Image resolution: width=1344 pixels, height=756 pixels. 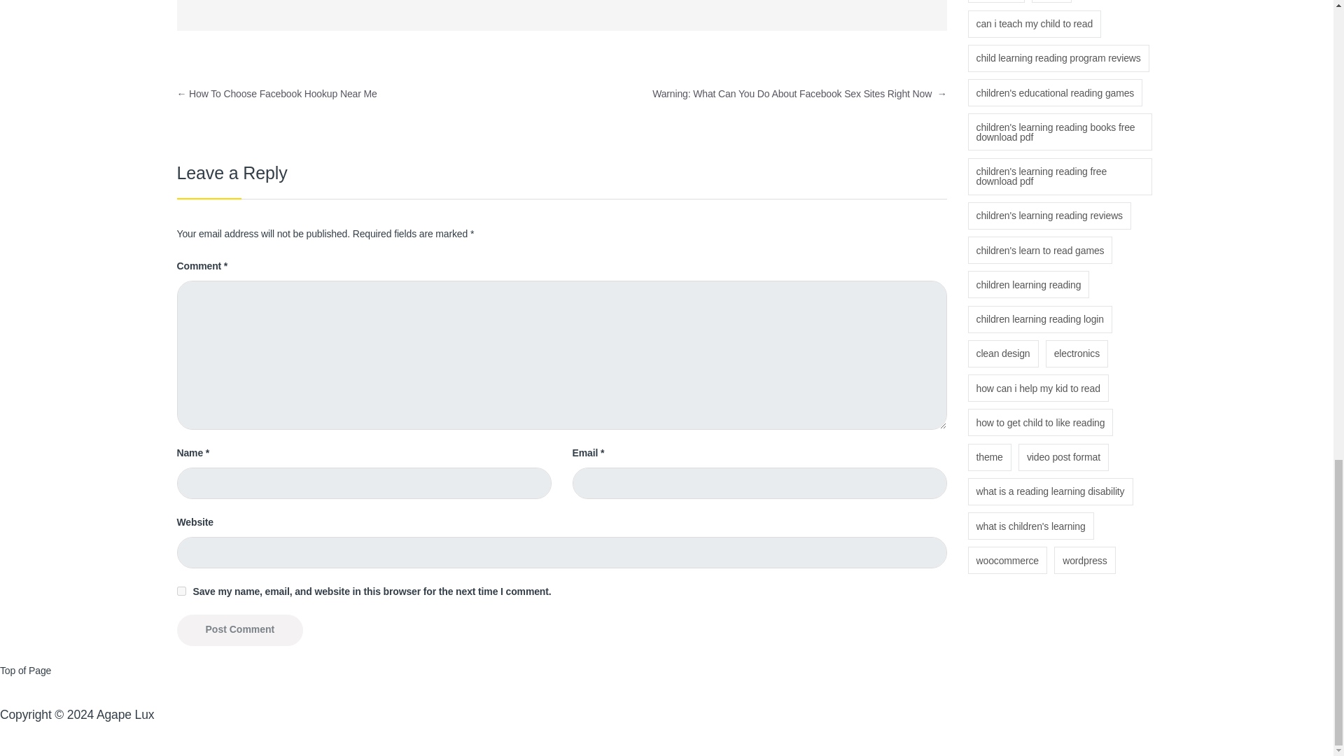 I want to click on Agape Lux, so click(x=125, y=714).